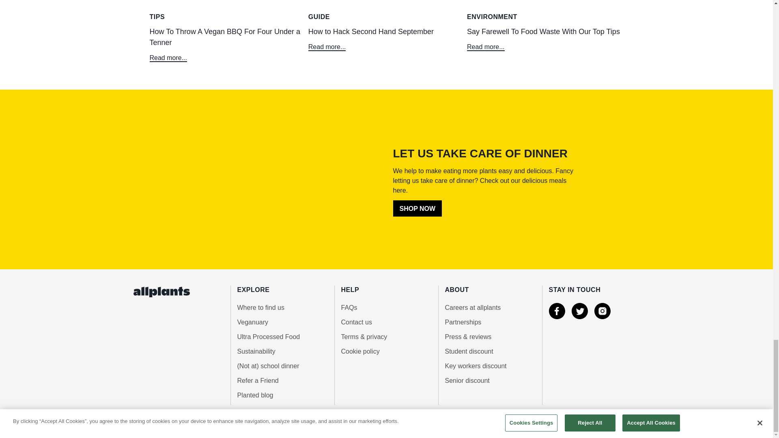 This screenshot has height=438, width=779. I want to click on Sustainability, so click(282, 352).